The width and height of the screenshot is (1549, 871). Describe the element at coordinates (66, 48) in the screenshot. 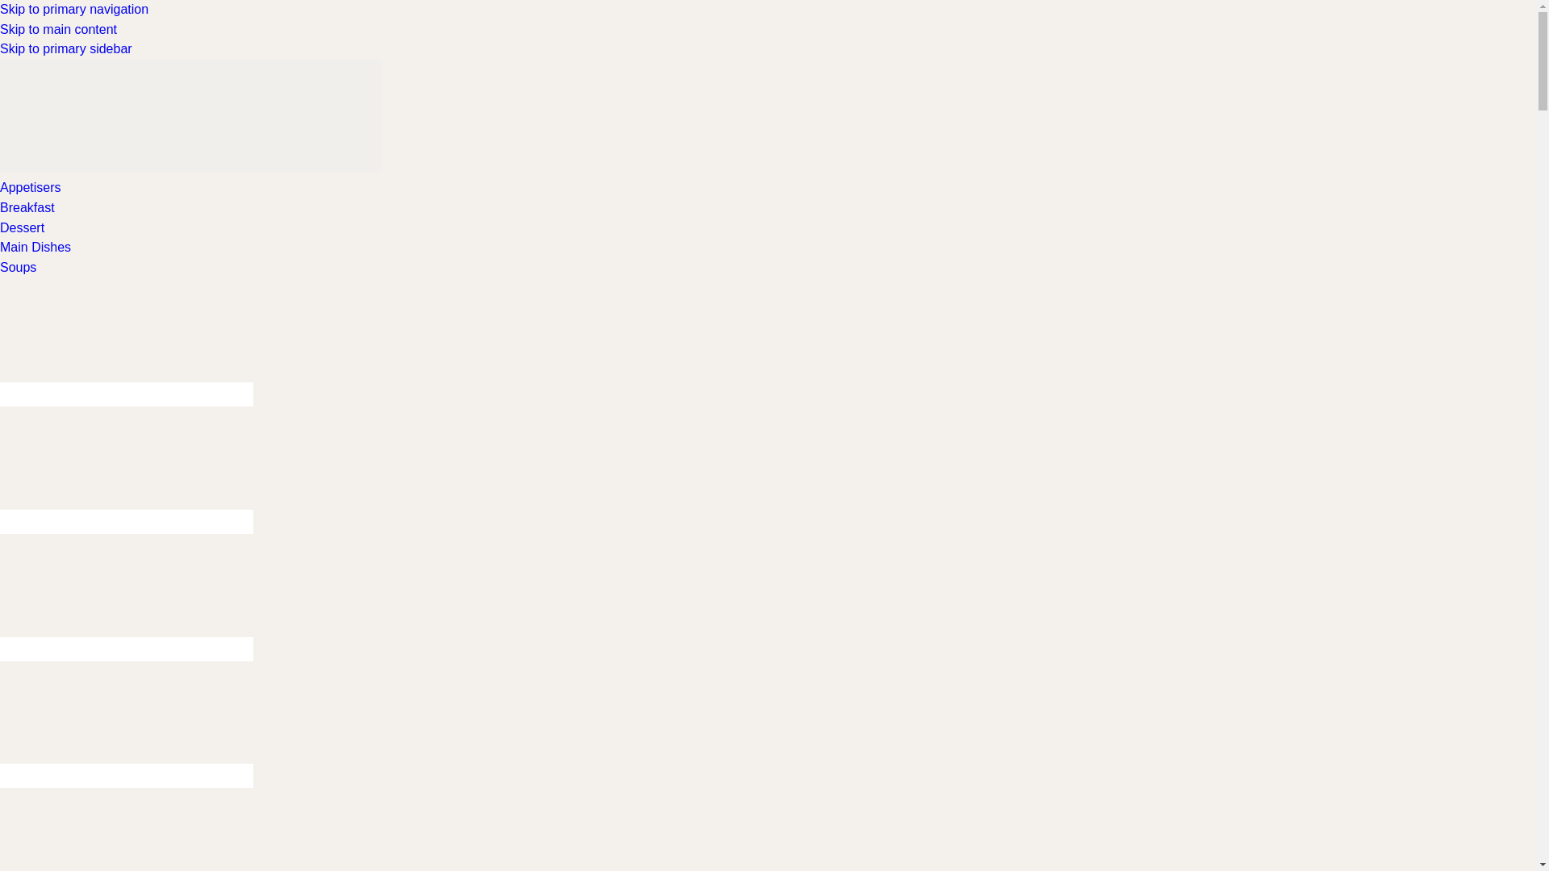

I see `Skip to primary sidebar` at that location.